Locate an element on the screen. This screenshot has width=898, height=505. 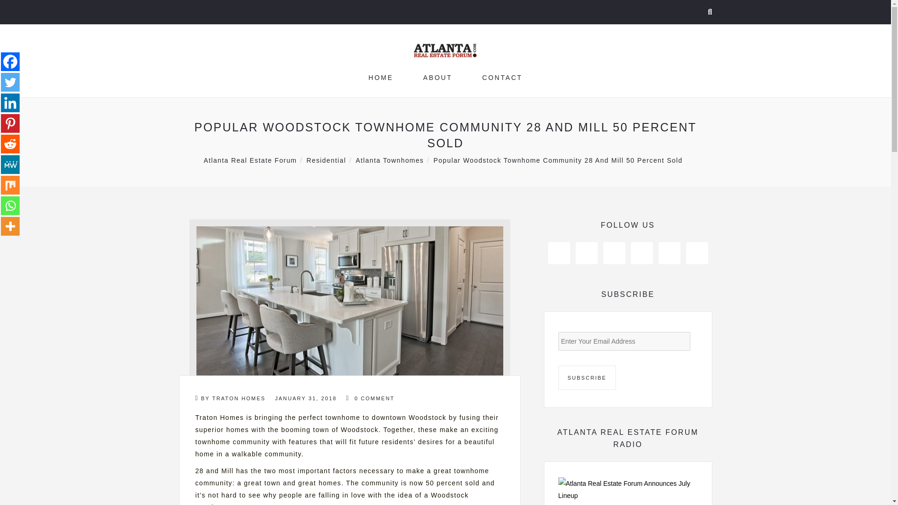
Go to the Residential Category archives. is located at coordinates (326, 159).